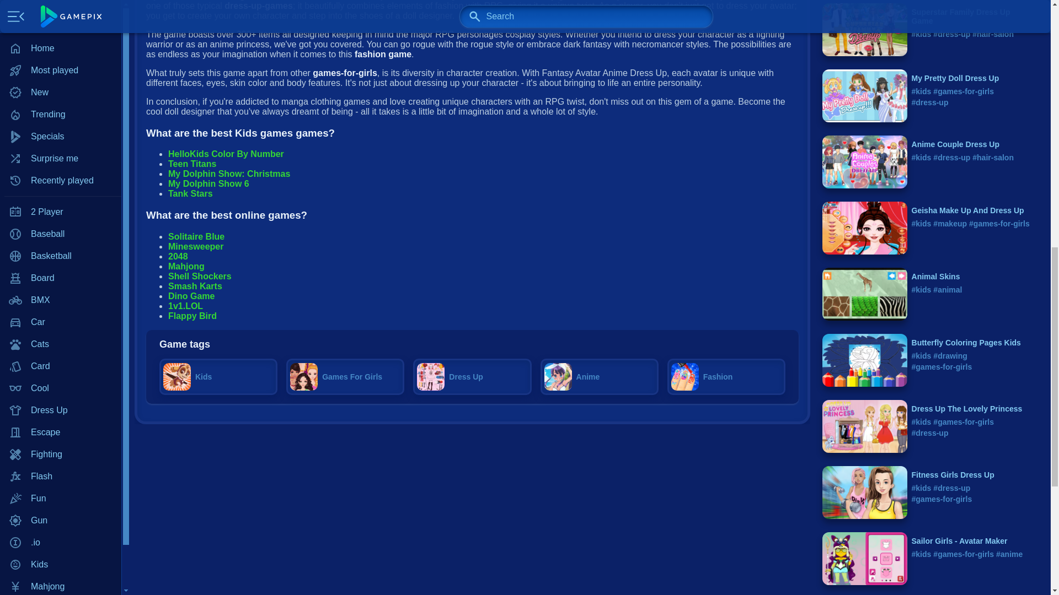  What do you see at coordinates (61, 58) in the screenshot?
I see `Poker` at bounding box center [61, 58].